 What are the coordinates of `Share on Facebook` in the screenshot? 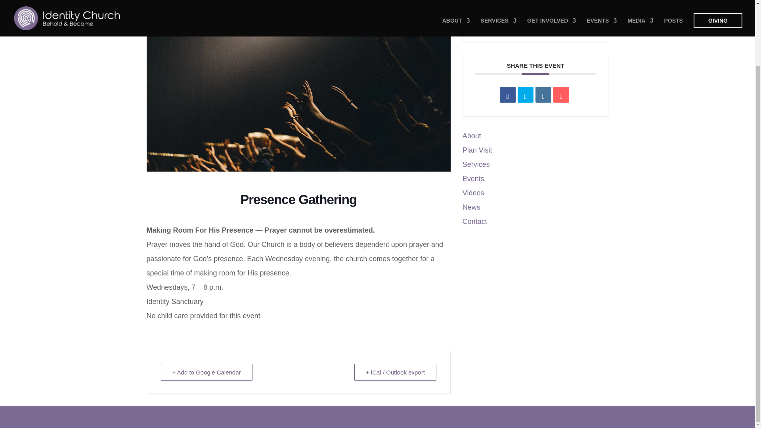 It's located at (508, 95).